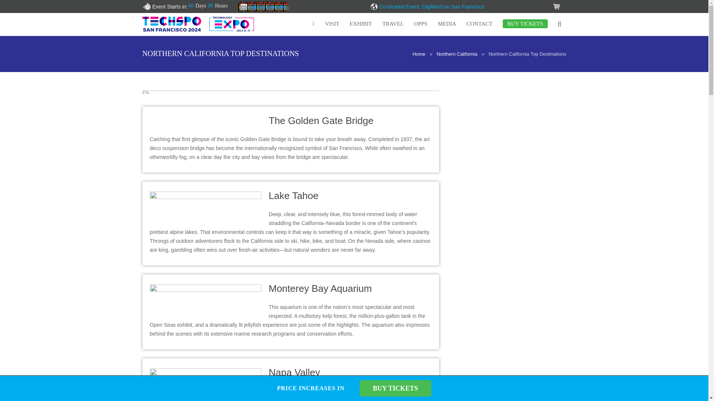  I want to click on VISIT, so click(332, 24).